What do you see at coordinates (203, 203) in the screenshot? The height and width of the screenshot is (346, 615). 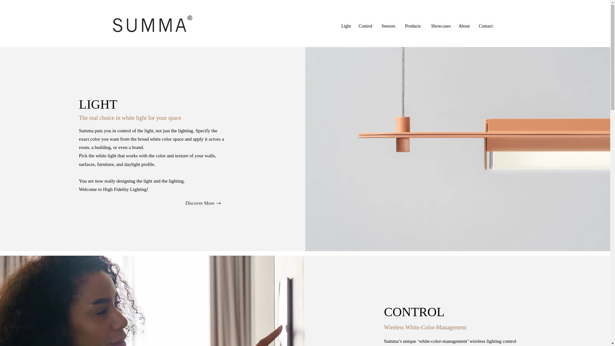 I see `Discover More` at bounding box center [203, 203].